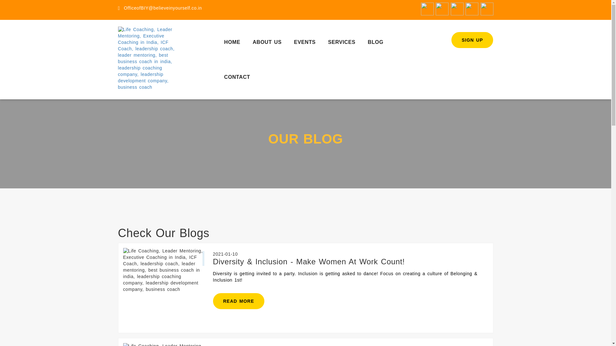 Image resolution: width=616 pixels, height=346 pixels. What do you see at coordinates (267, 44) in the screenshot?
I see `ABOUT US` at bounding box center [267, 44].